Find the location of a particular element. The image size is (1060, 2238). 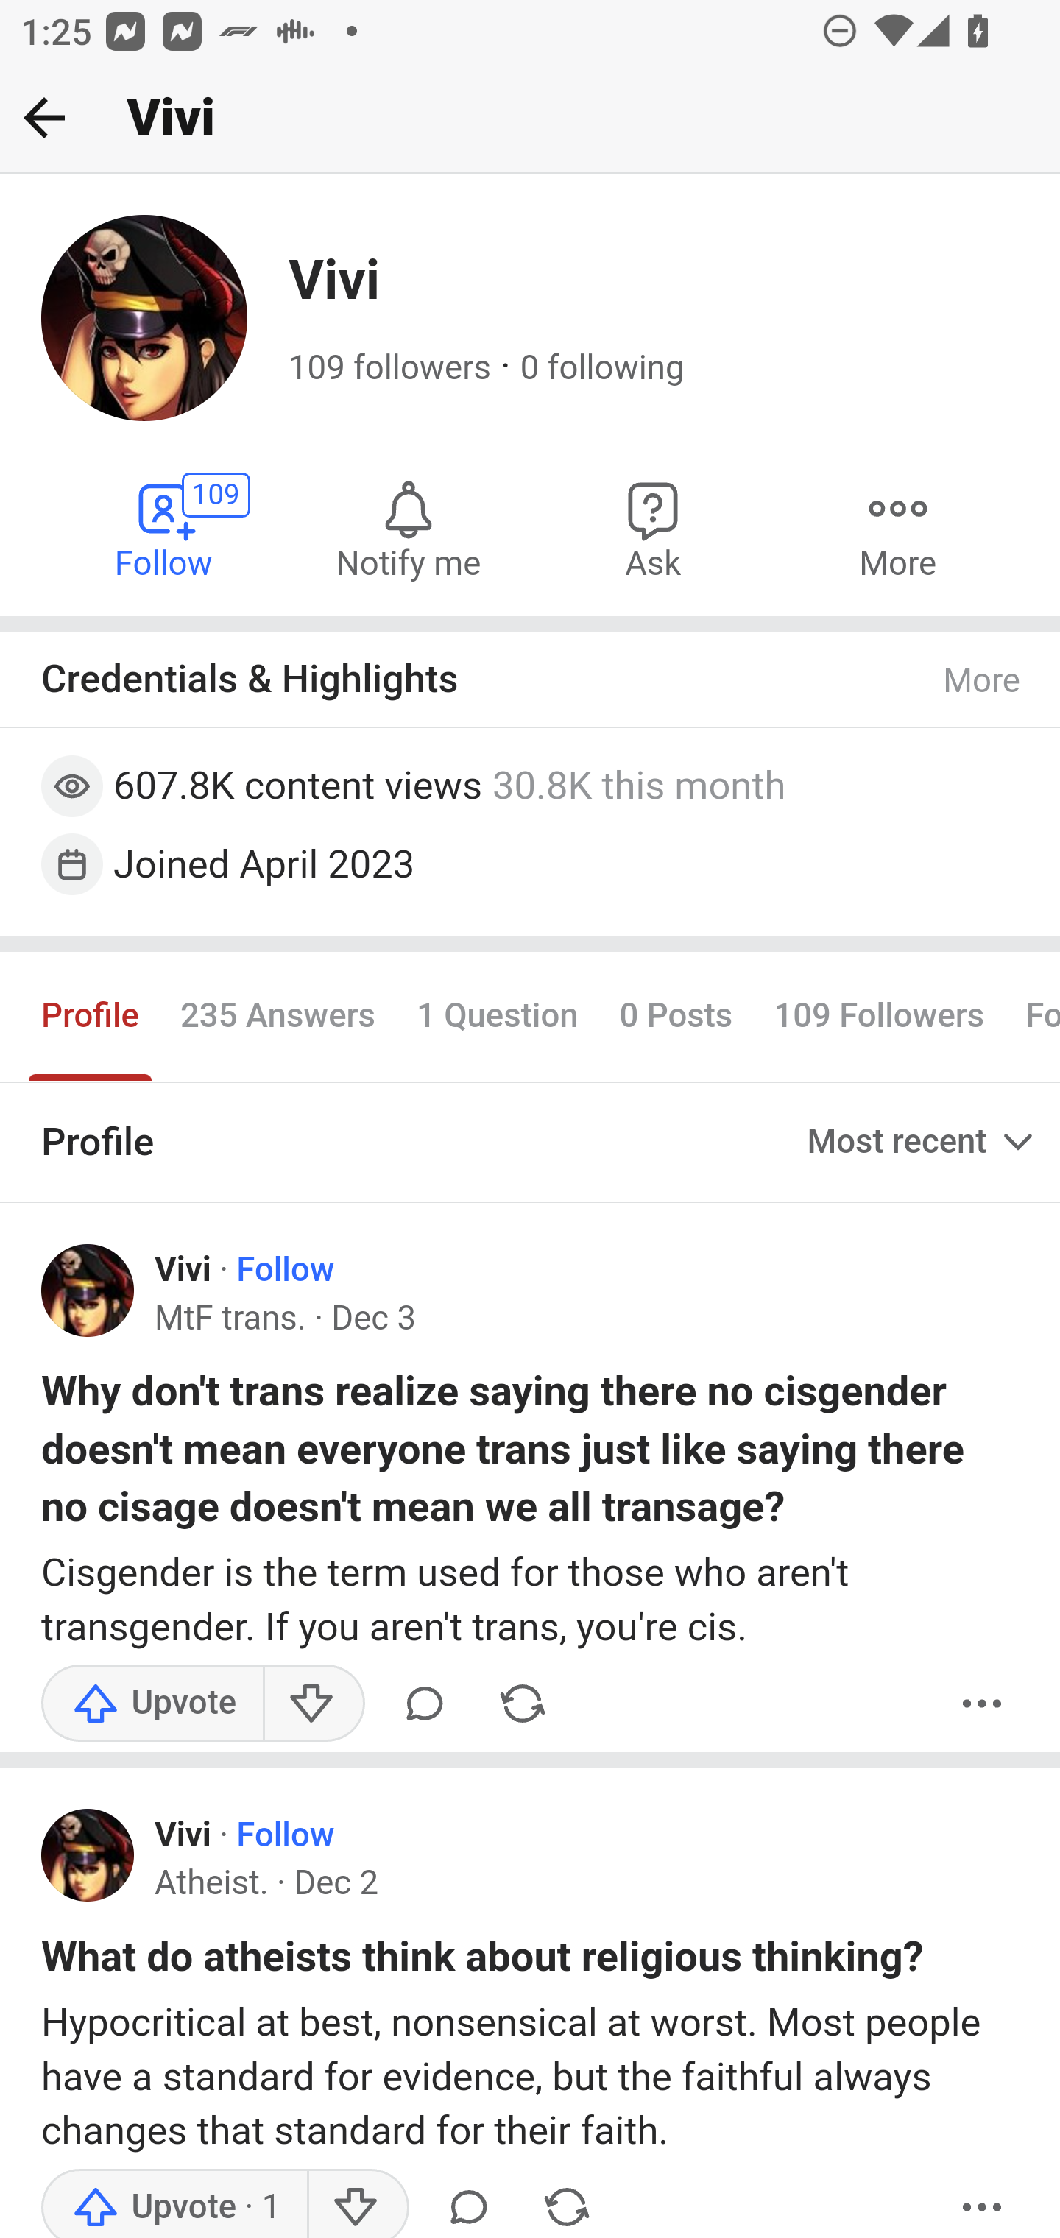

Back is located at coordinates (44, 117).